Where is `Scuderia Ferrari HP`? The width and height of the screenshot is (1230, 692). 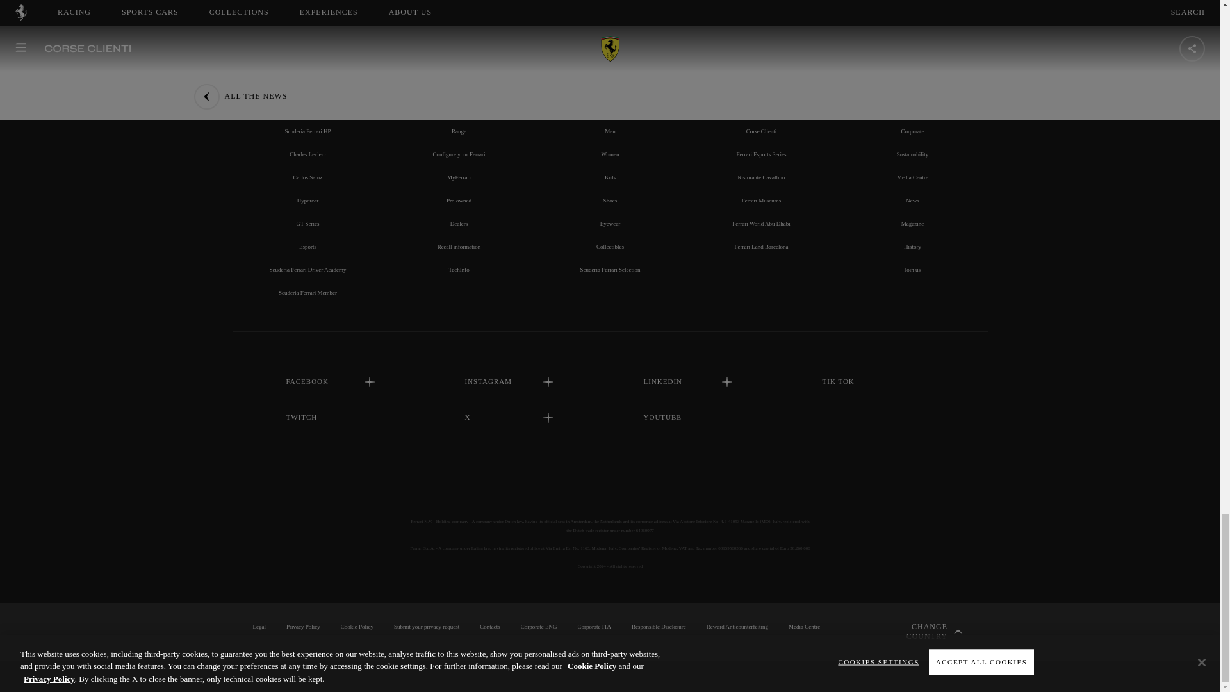
Scuderia Ferrari HP is located at coordinates (307, 131).